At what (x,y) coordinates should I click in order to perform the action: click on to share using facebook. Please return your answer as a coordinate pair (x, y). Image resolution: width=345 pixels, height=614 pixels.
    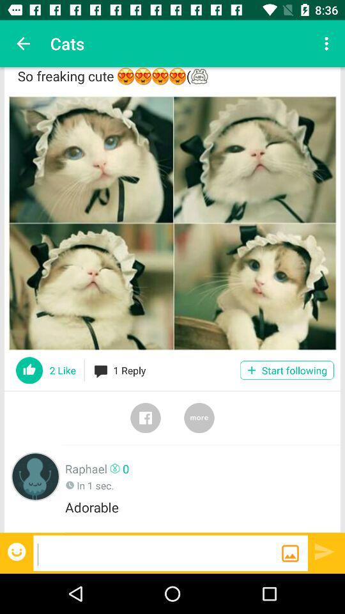
    Looking at the image, I should click on (146, 418).